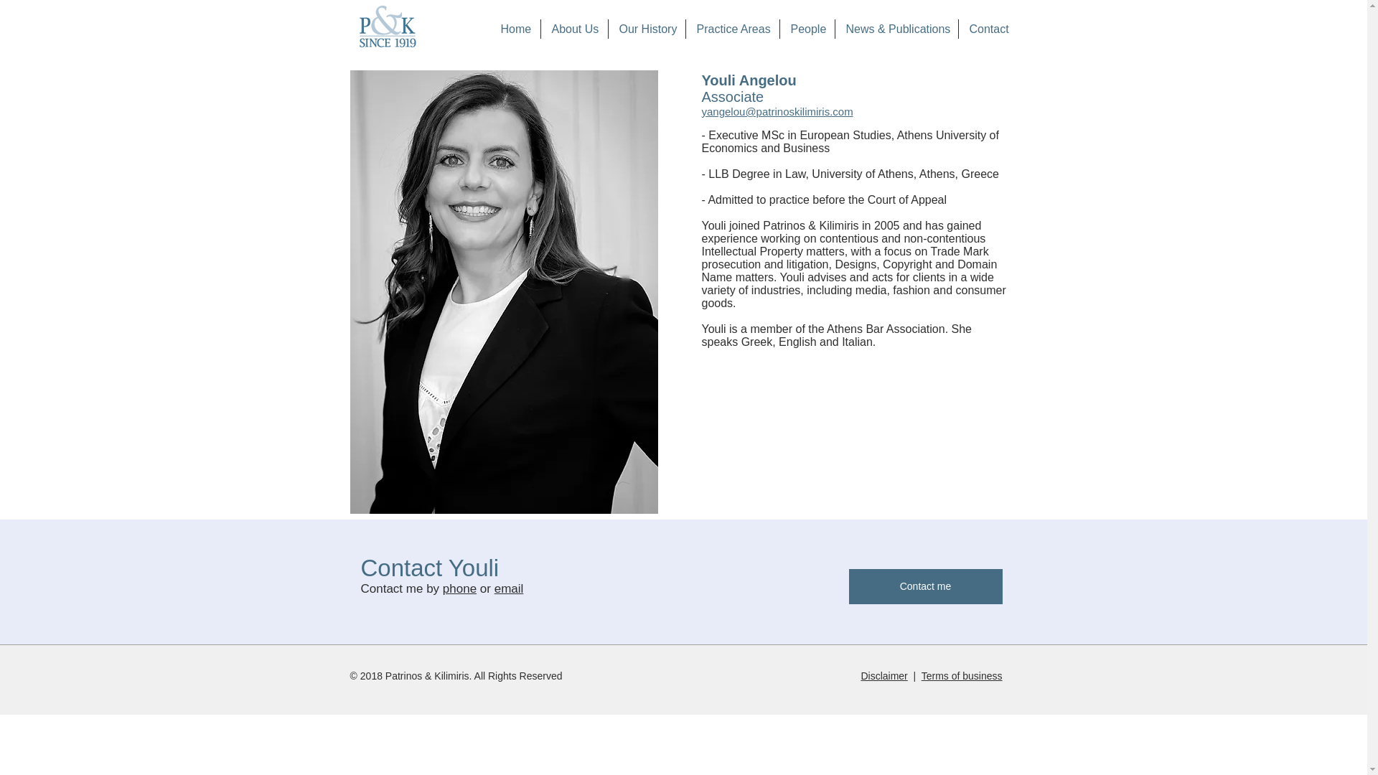 This screenshot has width=1378, height=775. I want to click on email, so click(509, 588).